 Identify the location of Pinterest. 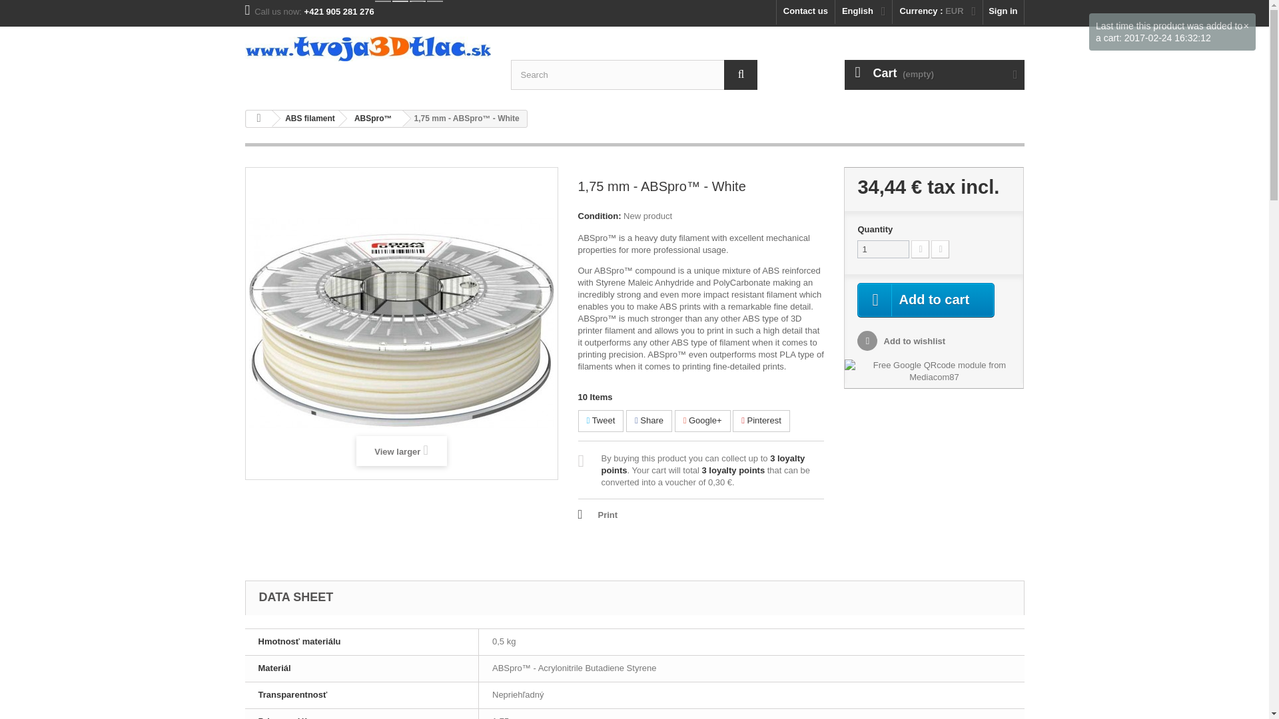
(761, 421).